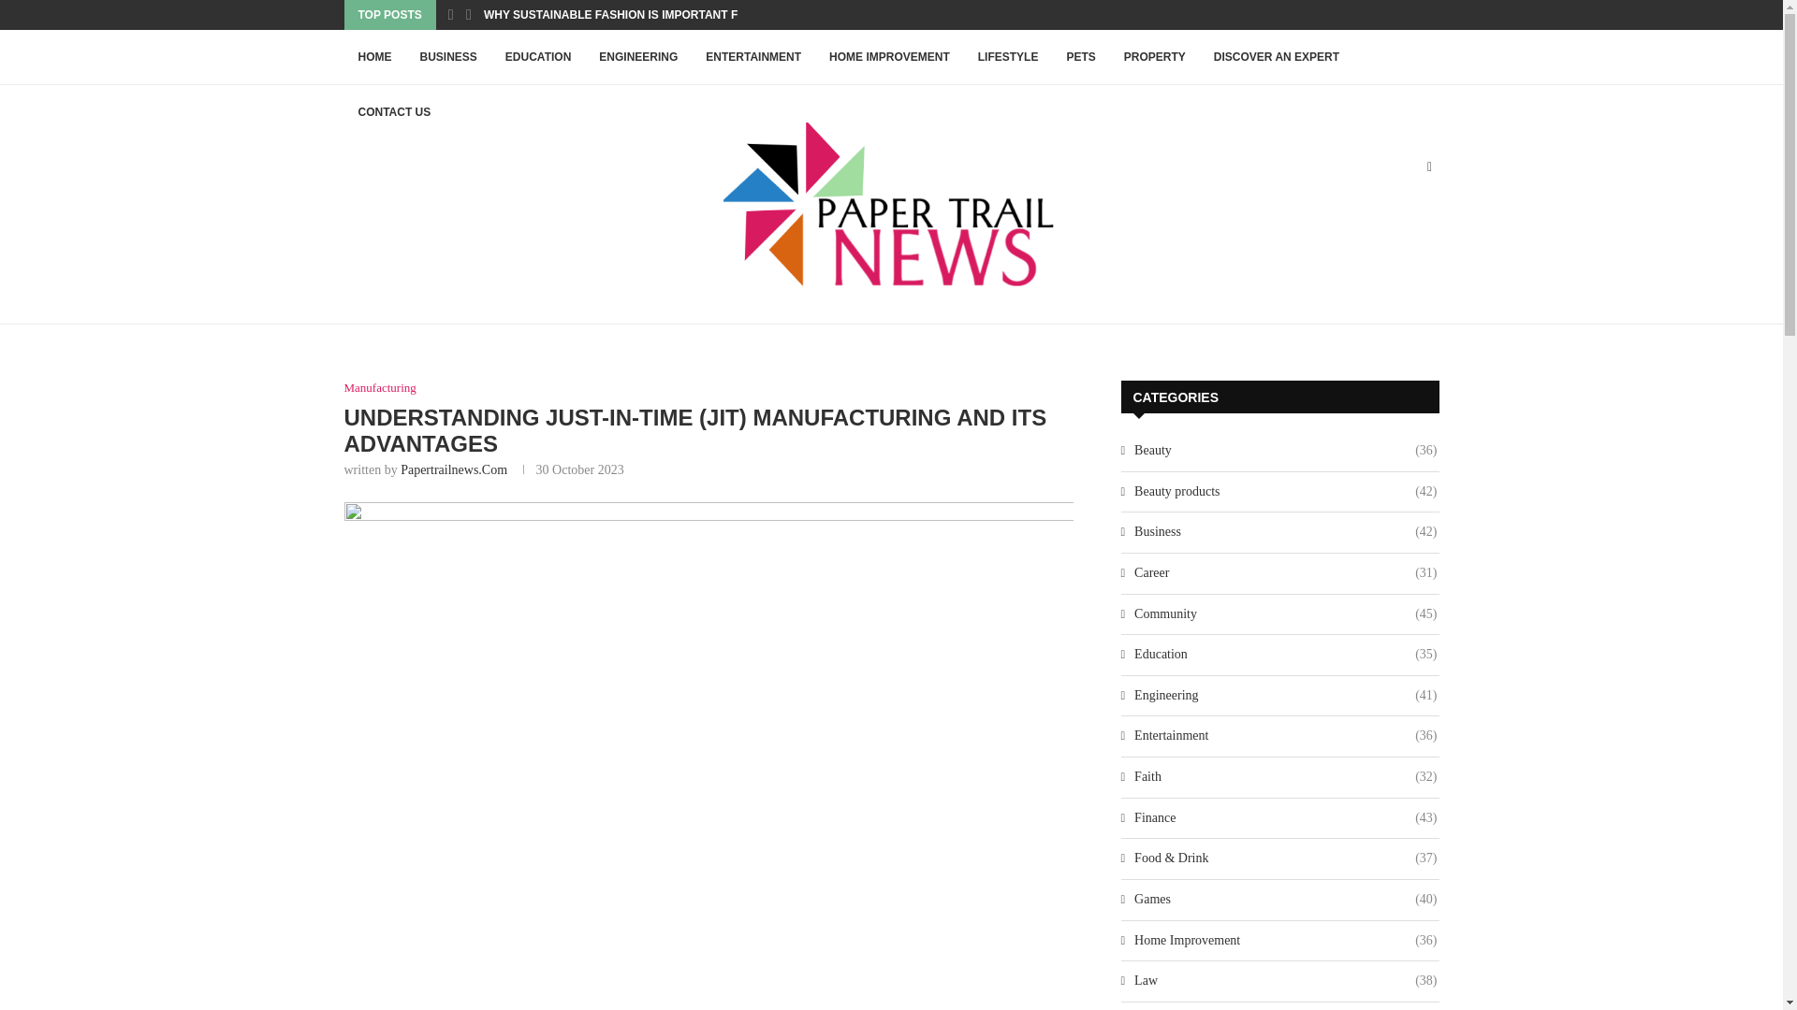 This screenshot has height=1010, width=1797. What do you see at coordinates (374, 57) in the screenshot?
I see `HOME` at bounding box center [374, 57].